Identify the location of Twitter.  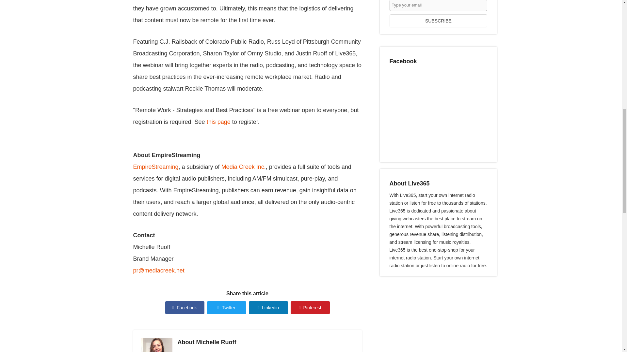
(227, 308).